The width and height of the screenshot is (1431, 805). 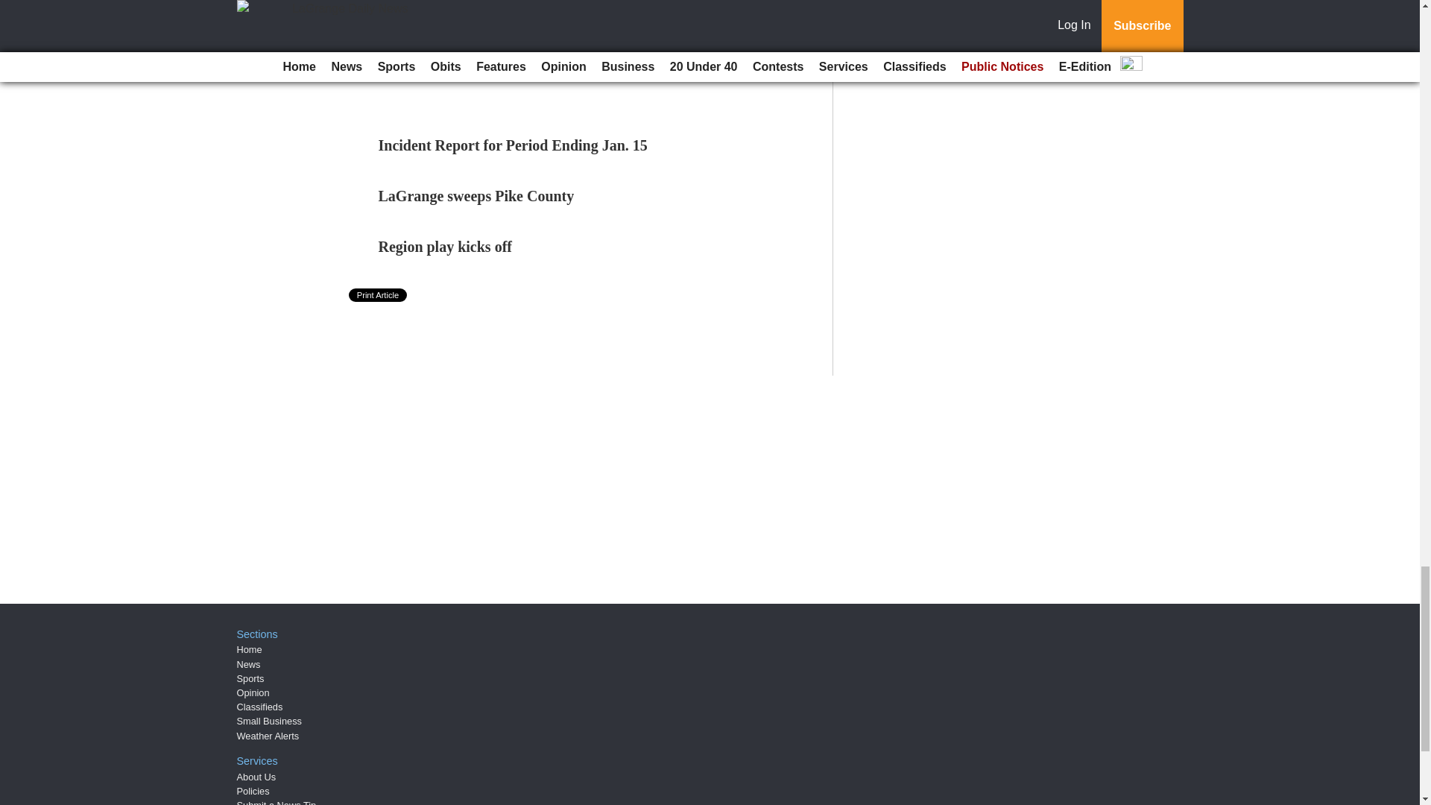 What do you see at coordinates (477, 21) in the screenshot?
I see `Tournament time for unbeaten Lady Tigers` at bounding box center [477, 21].